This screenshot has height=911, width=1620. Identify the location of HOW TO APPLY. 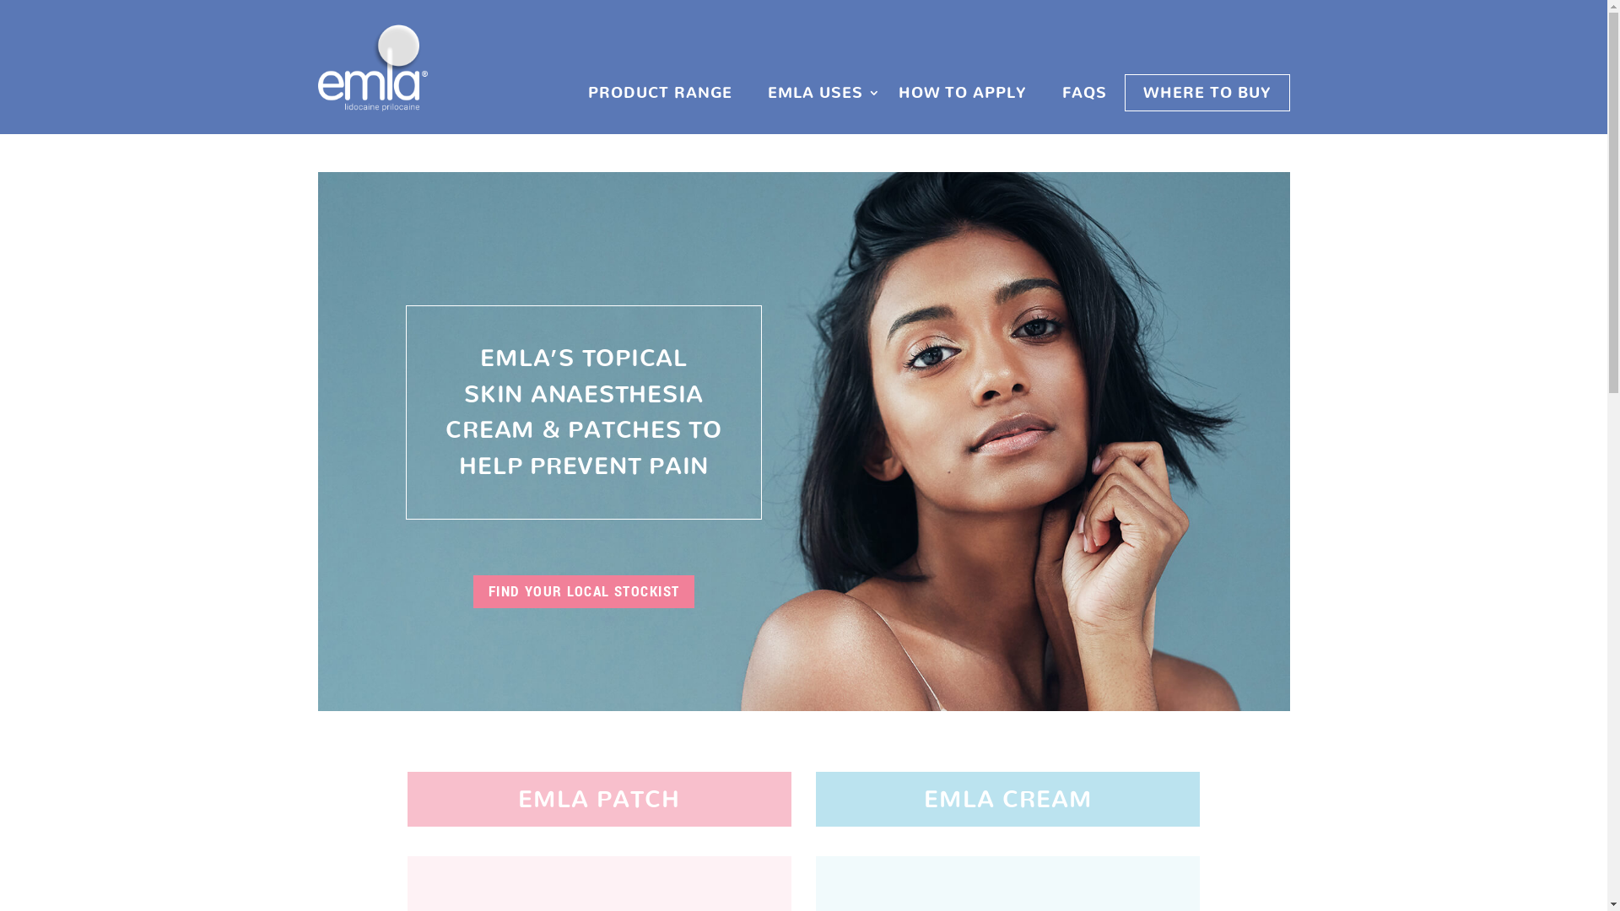
(964, 93).